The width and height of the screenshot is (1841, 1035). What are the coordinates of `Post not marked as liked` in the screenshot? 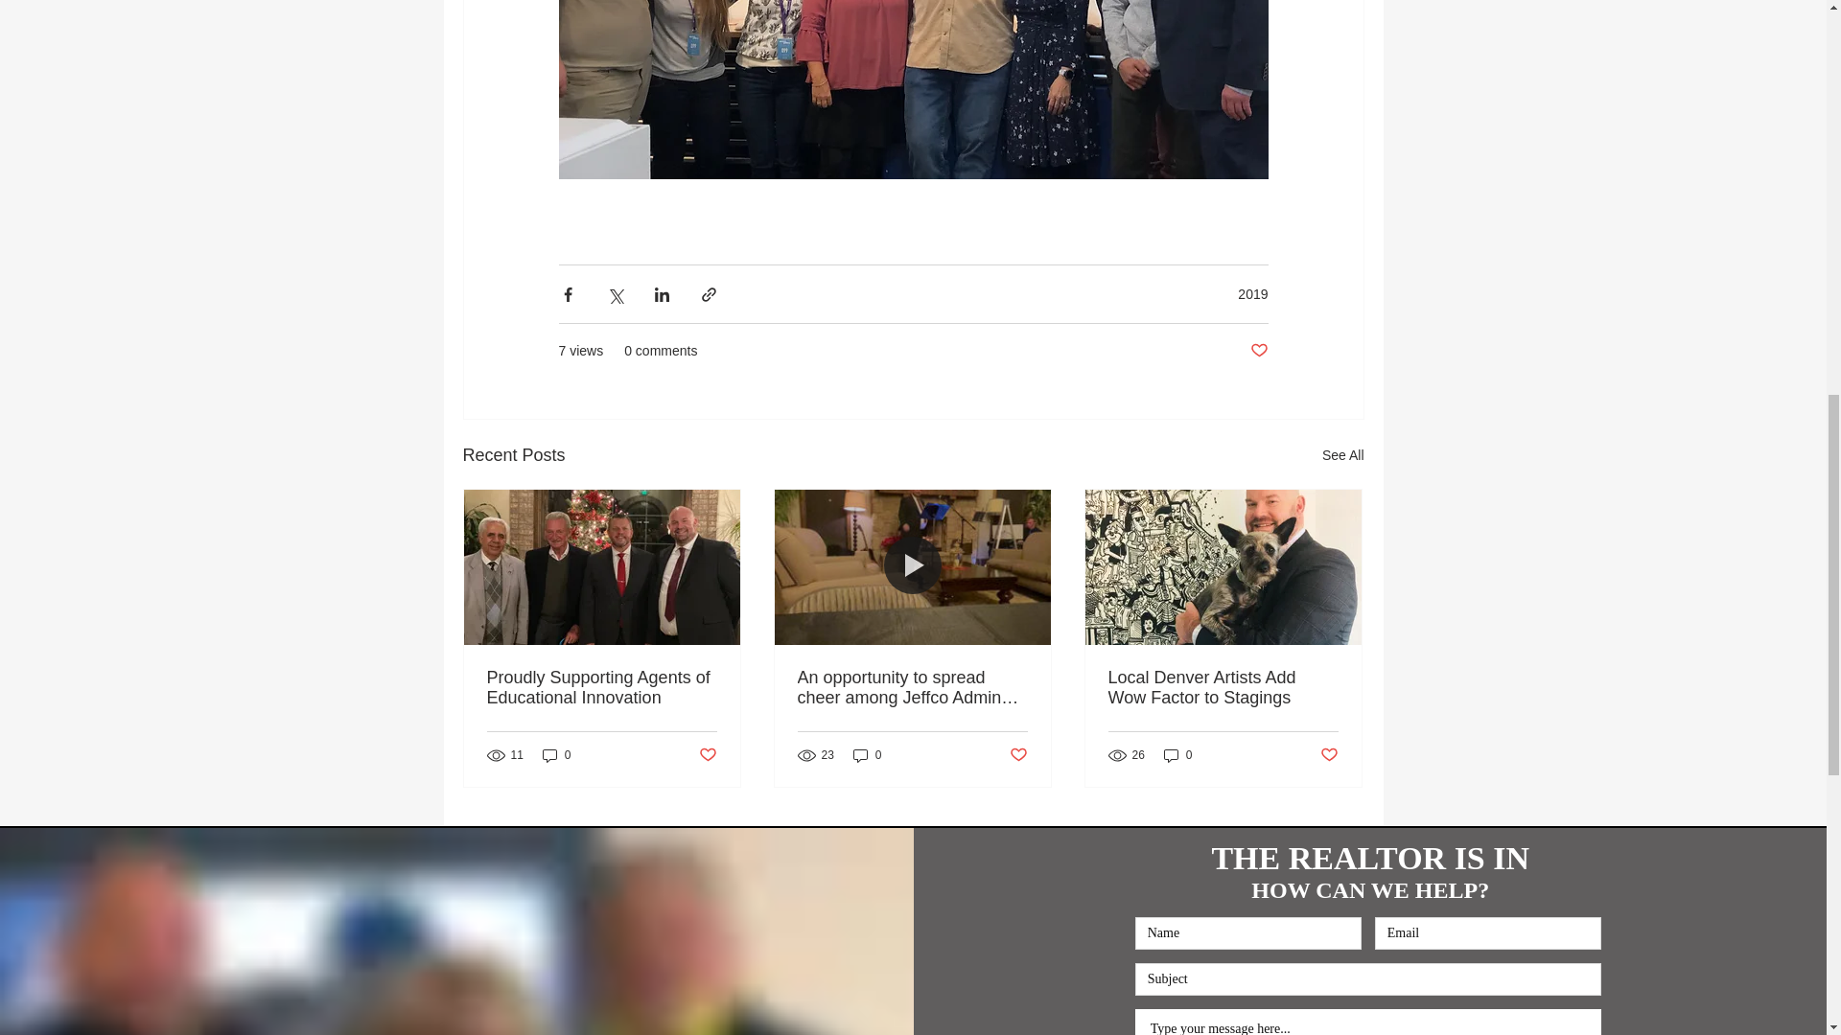 It's located at (1258, 351).